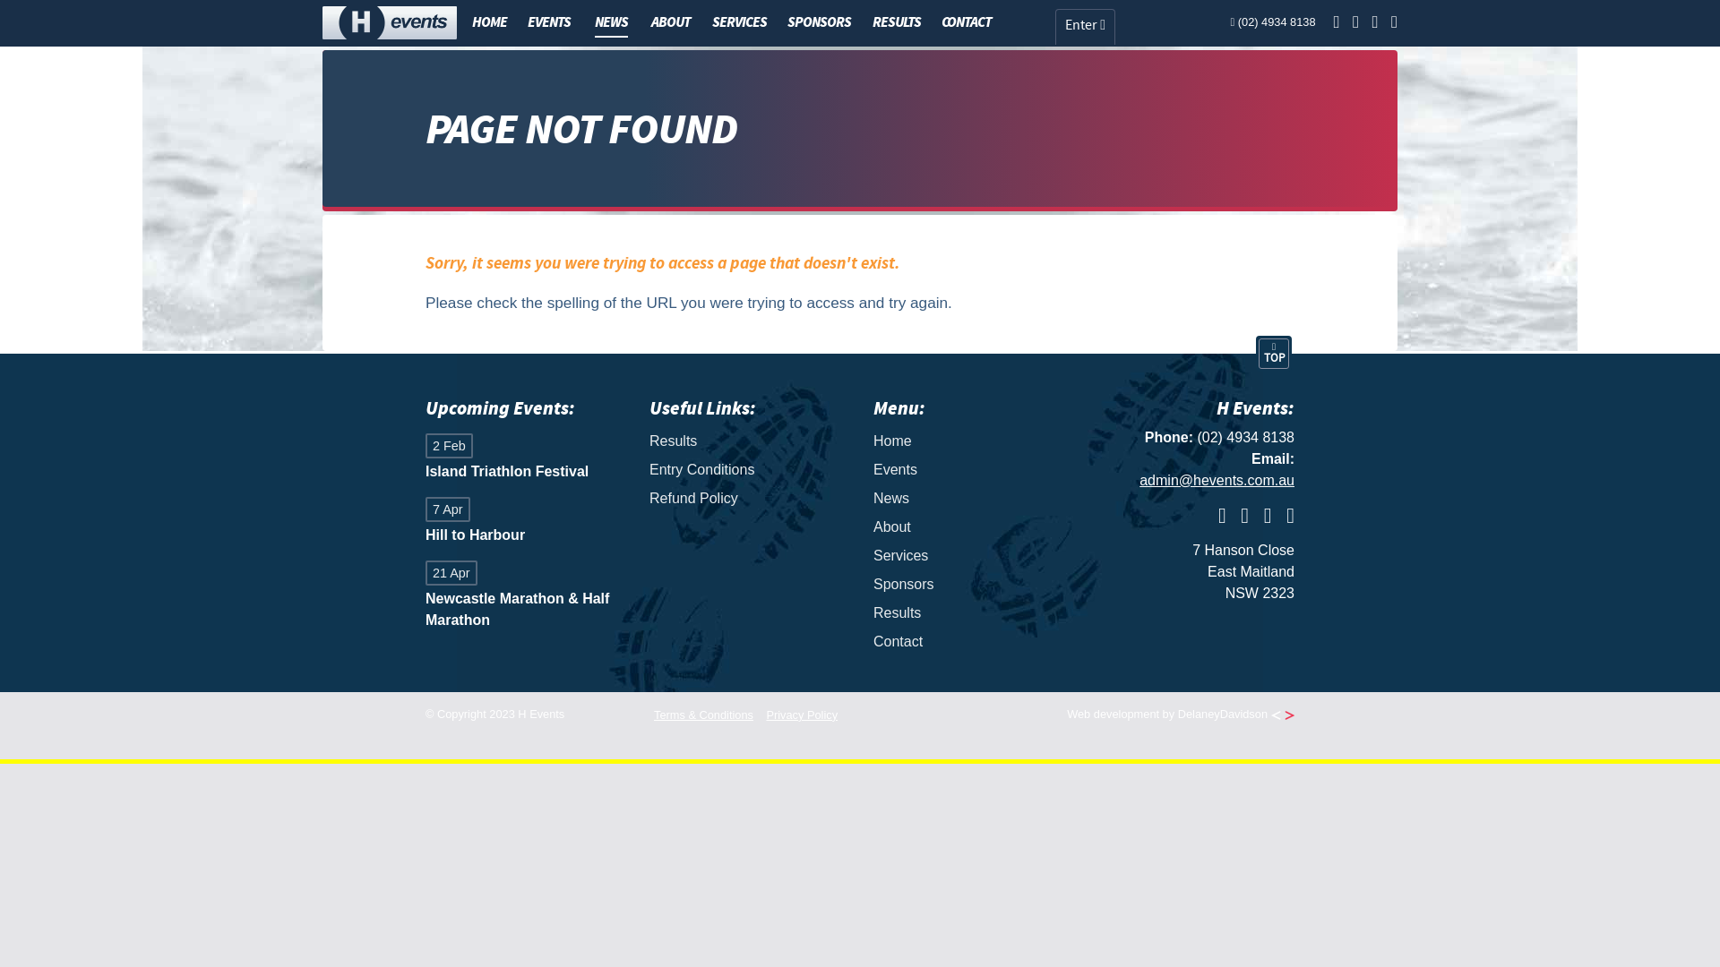 The height and width of the screenshot is (967, 1720). What do you see at coordinates (972, 642) in the screenshot?
I see `Contact` at bounding box center [972, 642].